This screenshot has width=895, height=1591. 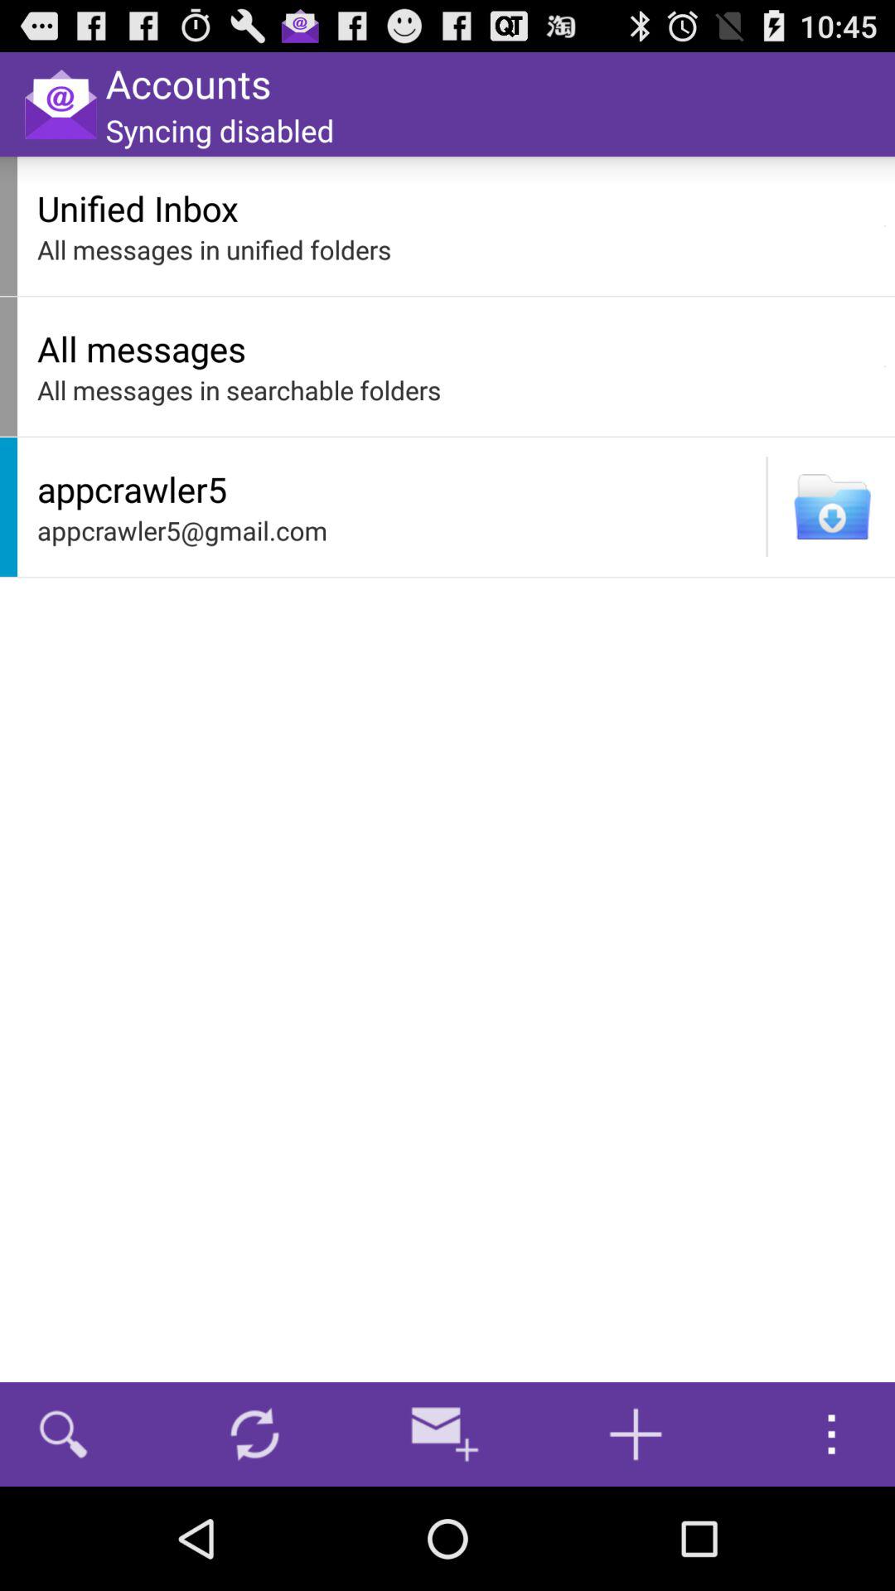 I want to click on select the app next to the appcrawler5, so click(x=767, y=506).